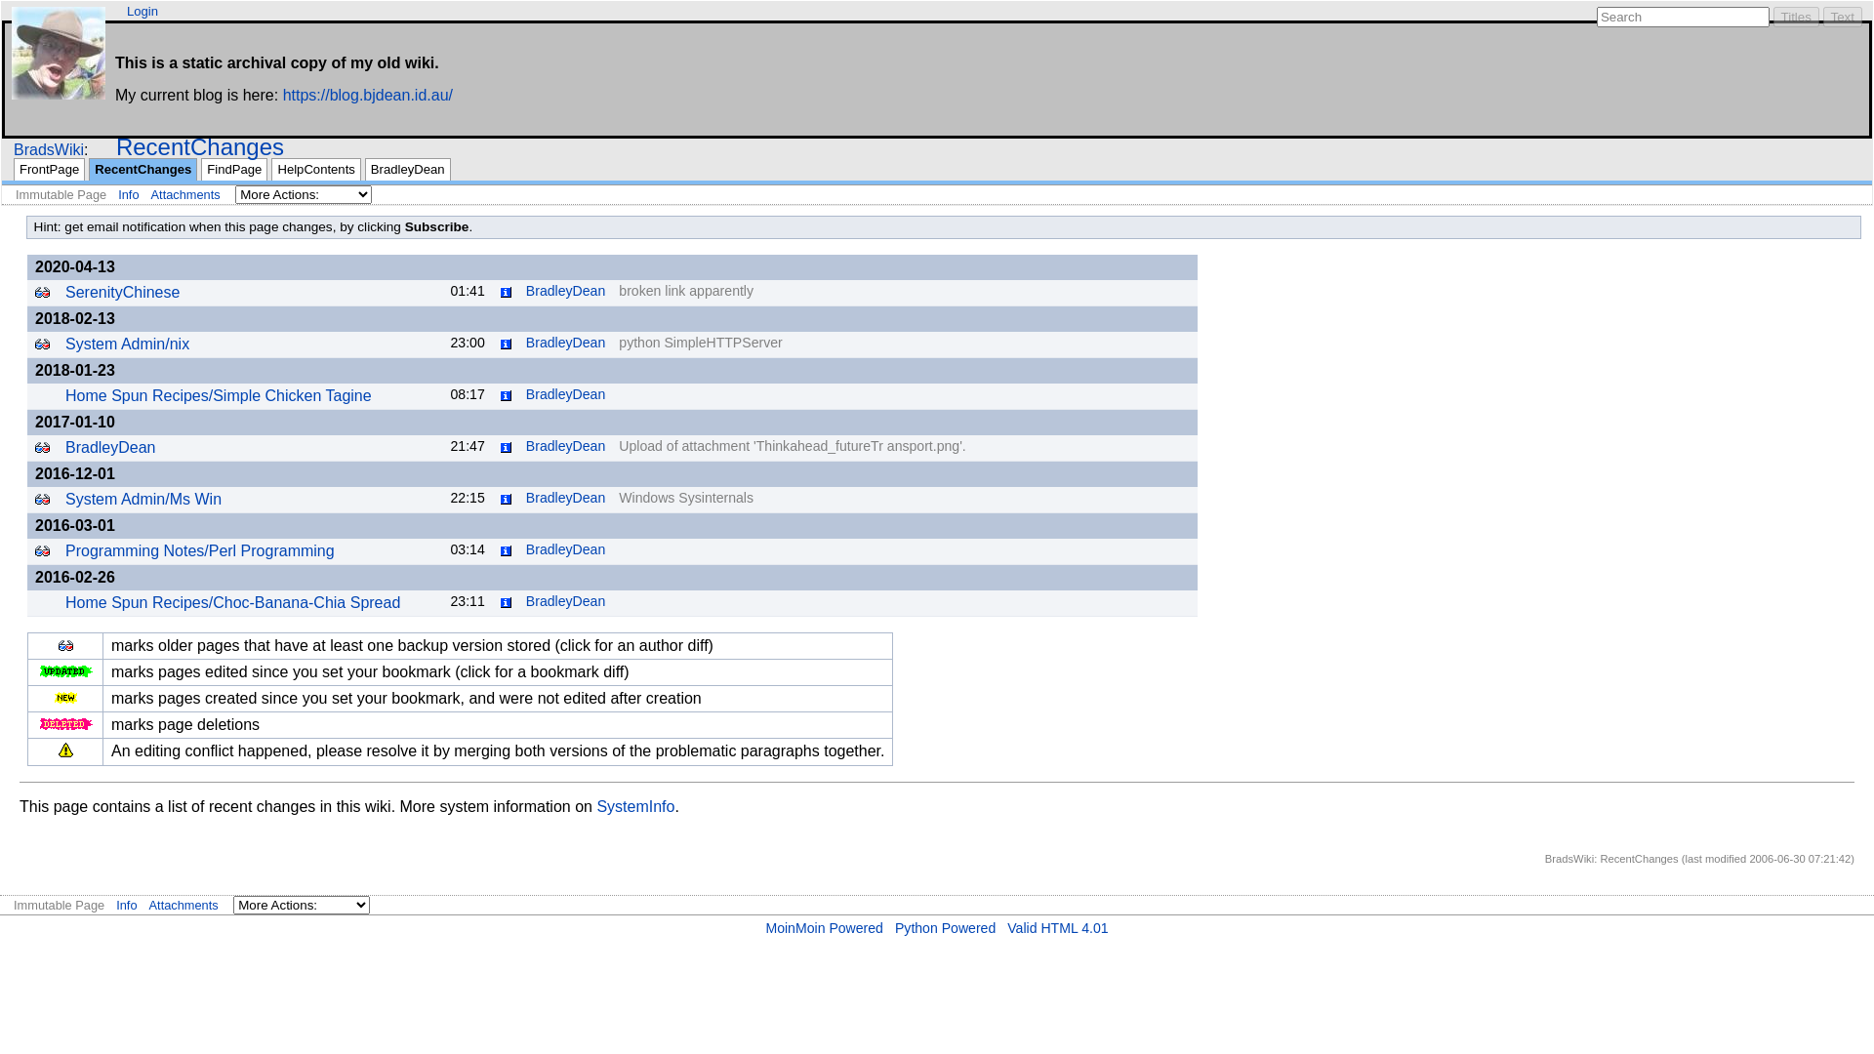  I want to click on Info, so click(506, 500).